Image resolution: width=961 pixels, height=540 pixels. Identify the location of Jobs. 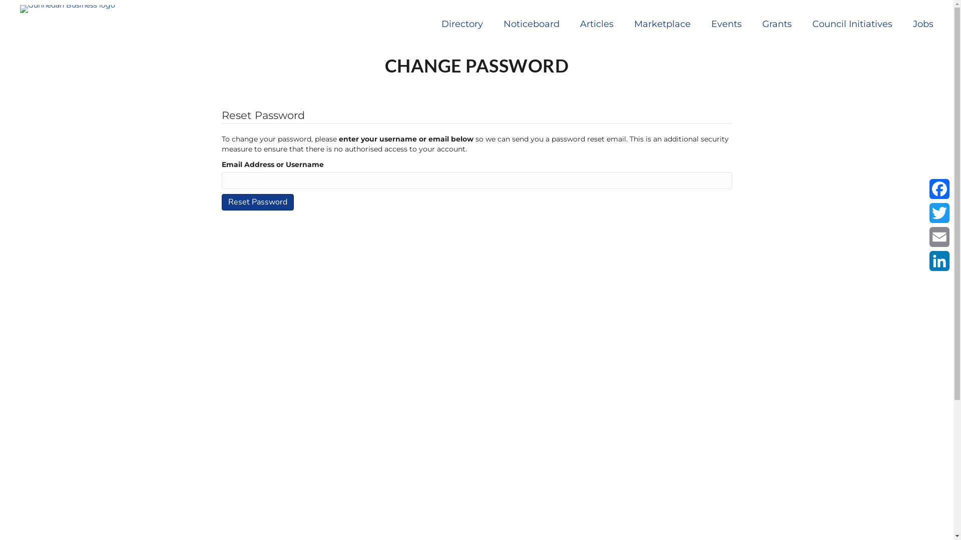
(923, 24).